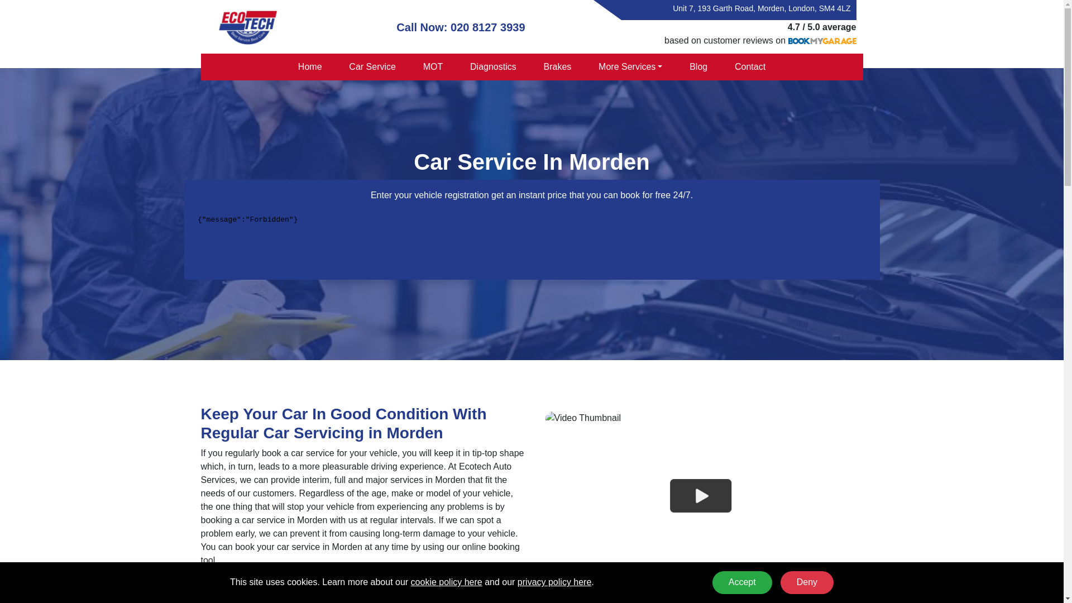 Image resolution: width=1072 pixels, height=603 pixels. What do you see at coordinates (309, 67) in the screenshot?
I see `Home` at bounding box center [309, 67].